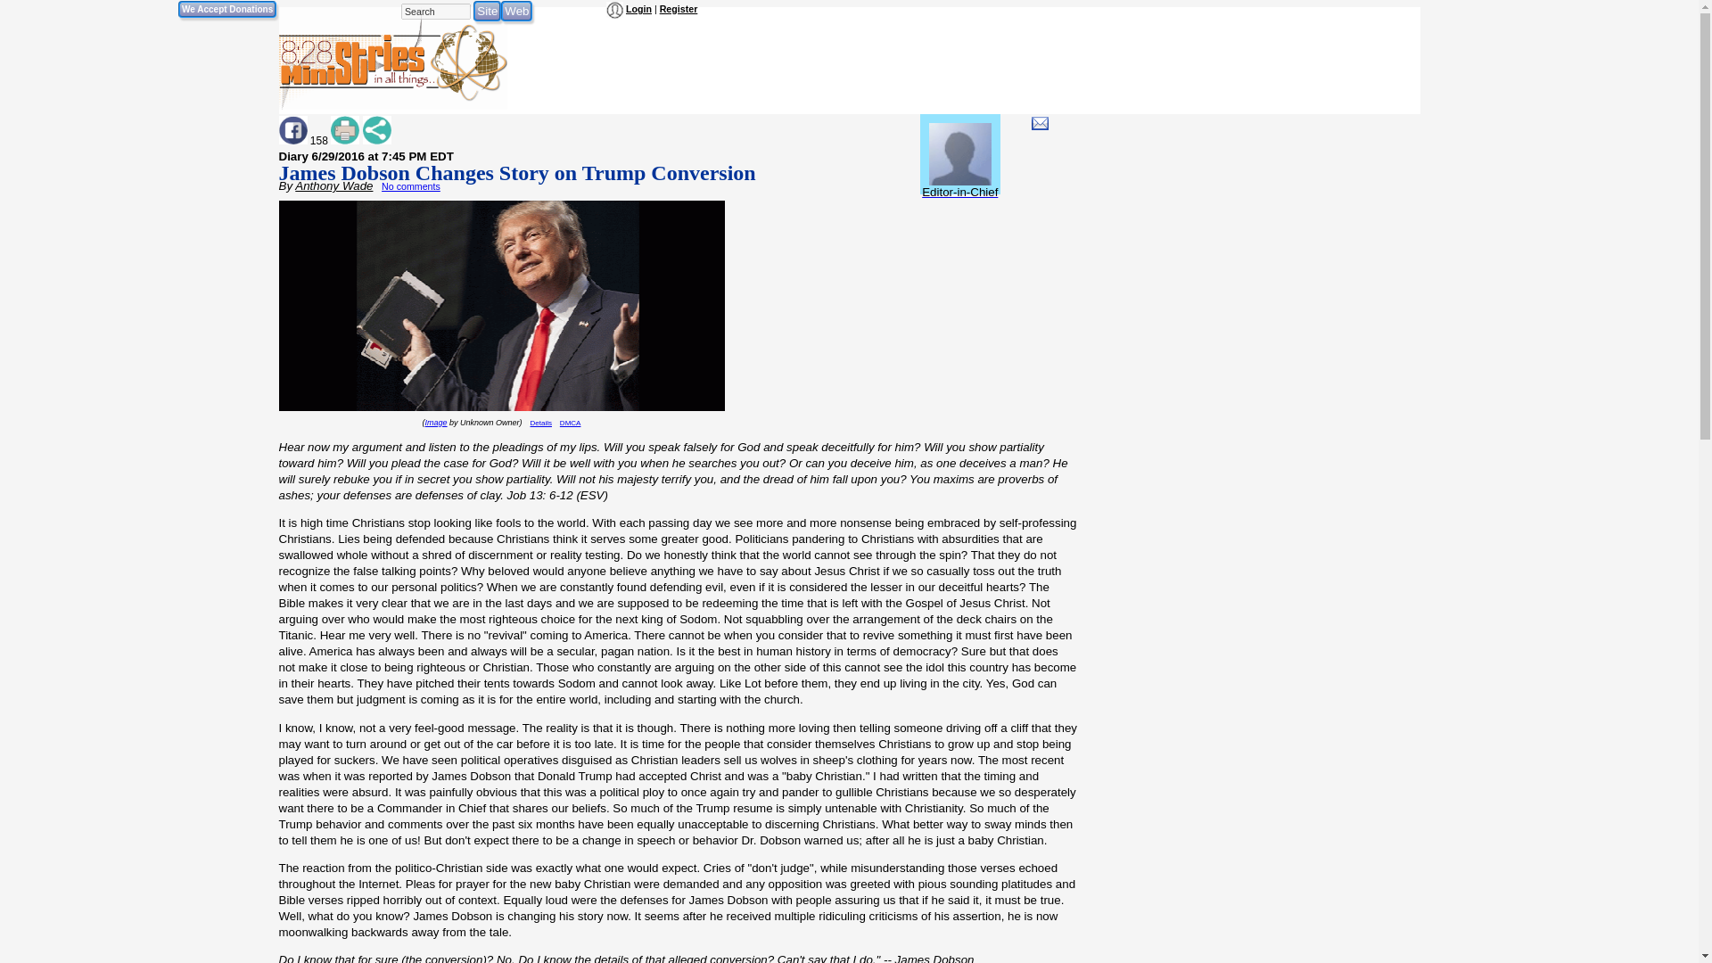 Image resolution: width=1712 pixels, height=963 pixels. What do you see at coordinates (959, 184) in the screenshot?
I see `Editor-in-Chief` at bounding box center [959, 184].